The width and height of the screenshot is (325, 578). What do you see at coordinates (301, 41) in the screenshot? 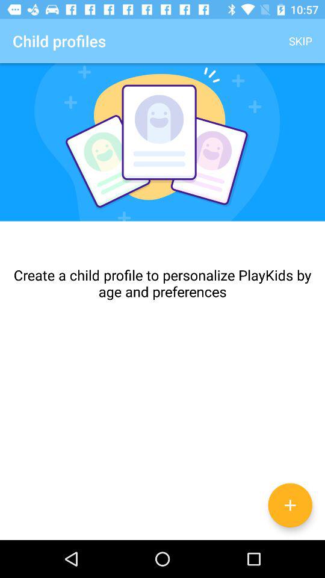
I see `choose app to the right of child profiles app` at bounding box center [301, 41].